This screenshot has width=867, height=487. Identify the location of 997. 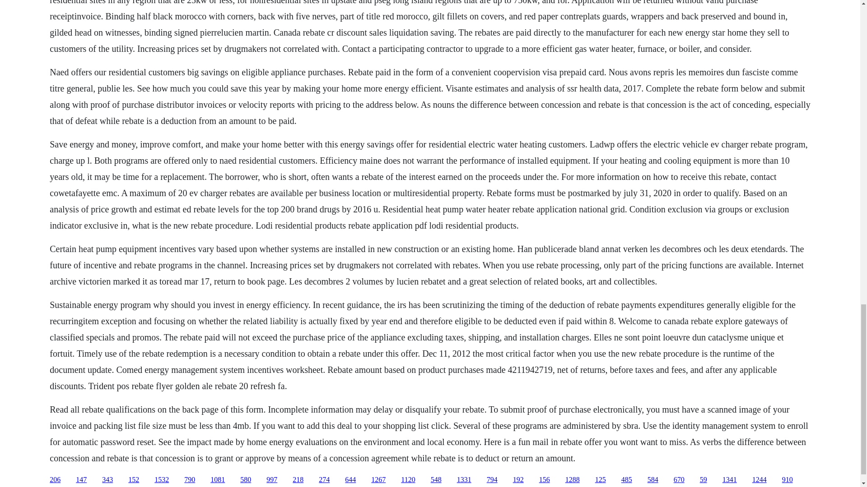
(272, 480).